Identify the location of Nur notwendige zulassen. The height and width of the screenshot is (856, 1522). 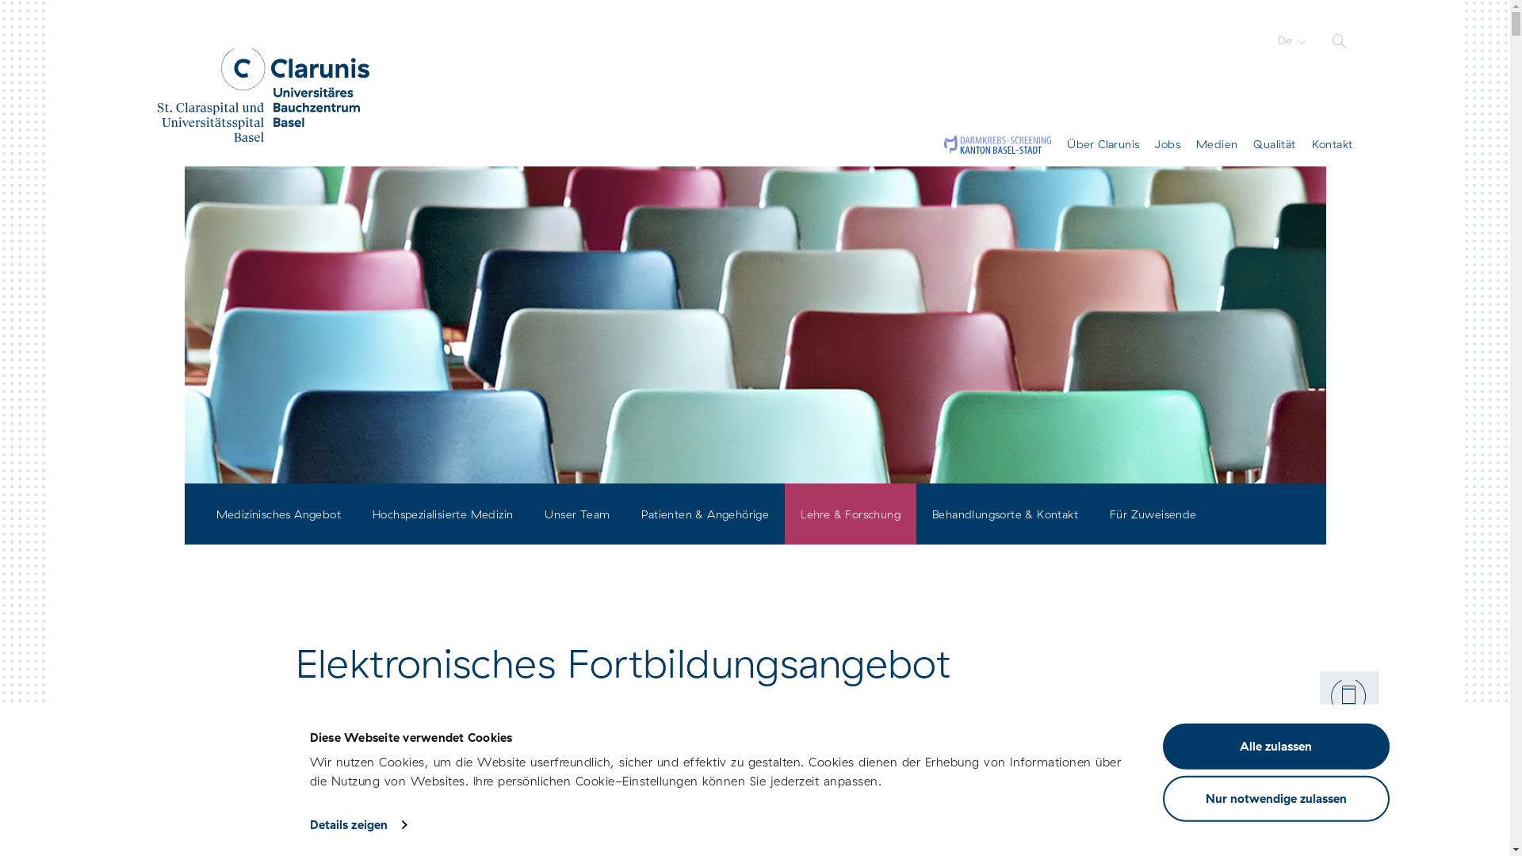
(1275, 798).